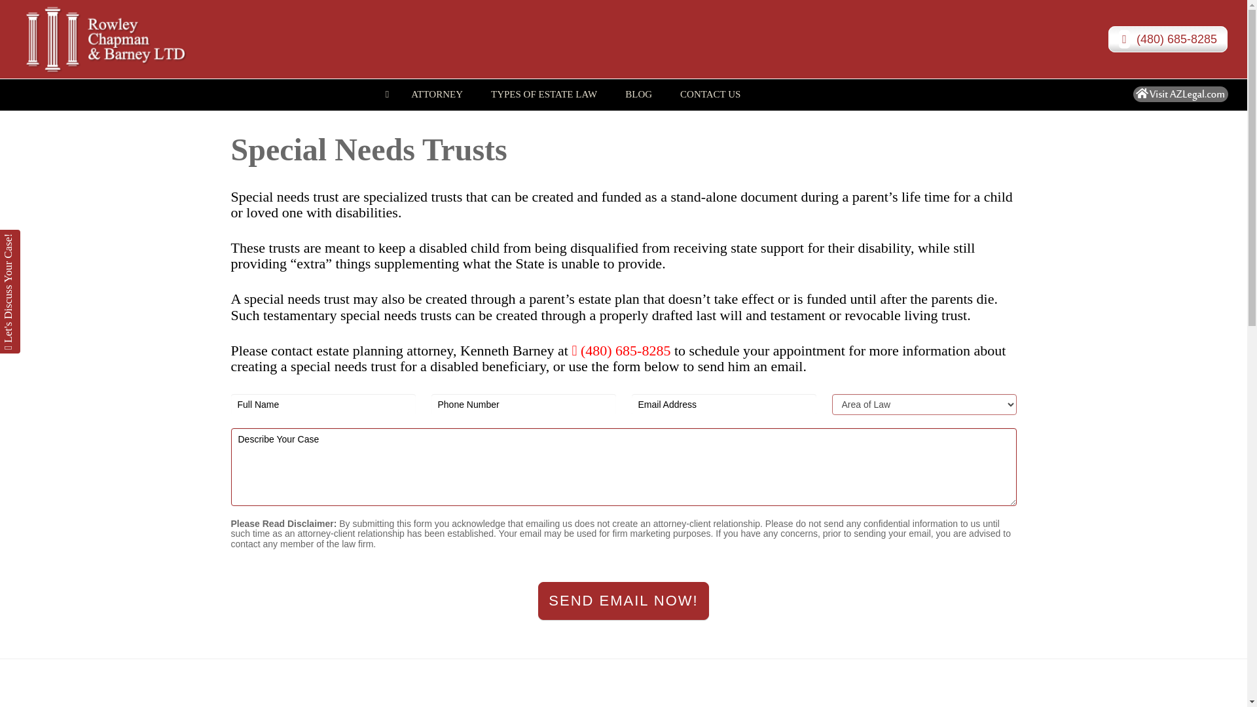 The height and width of the screenshot is (707, 1257). Describe the element at coordinates (437, 88) in the screenshot. I see `SEND EMAIL NOW!` at that location.